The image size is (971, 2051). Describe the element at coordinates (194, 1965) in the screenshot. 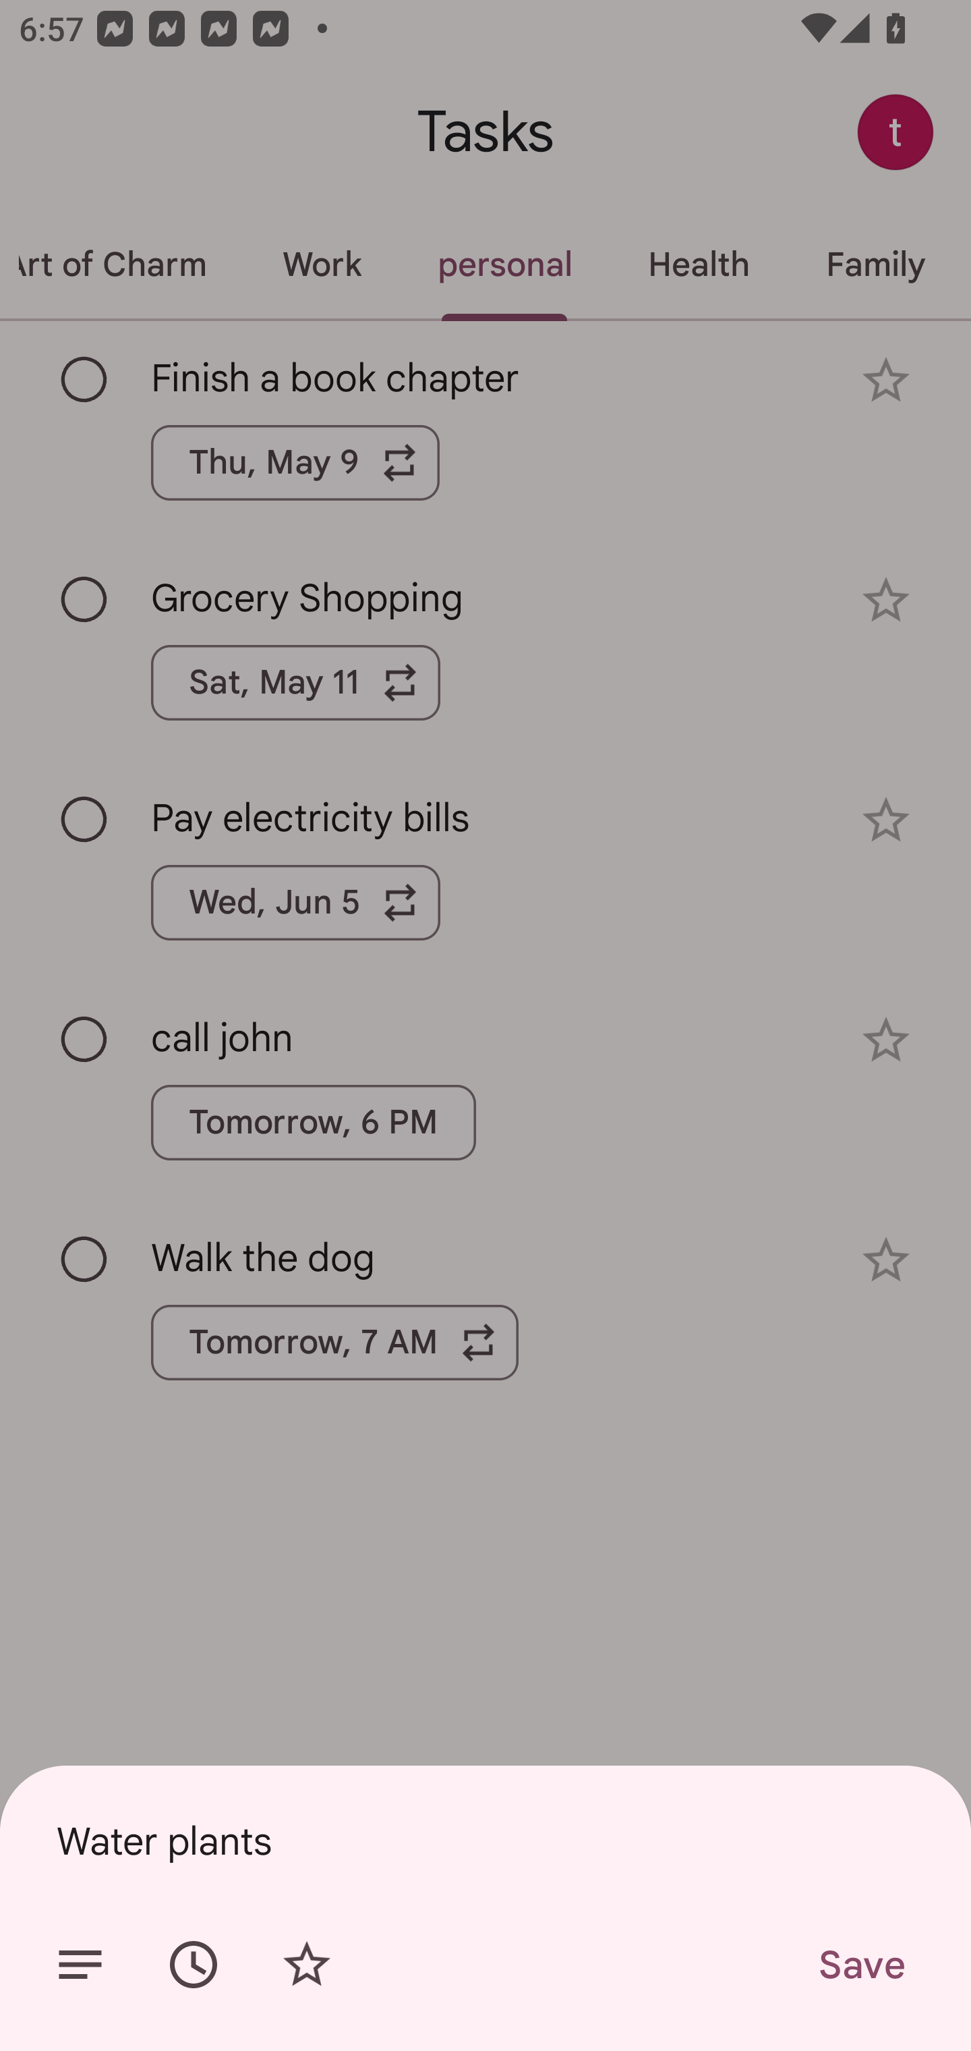

I see `Set date/time` at that location.